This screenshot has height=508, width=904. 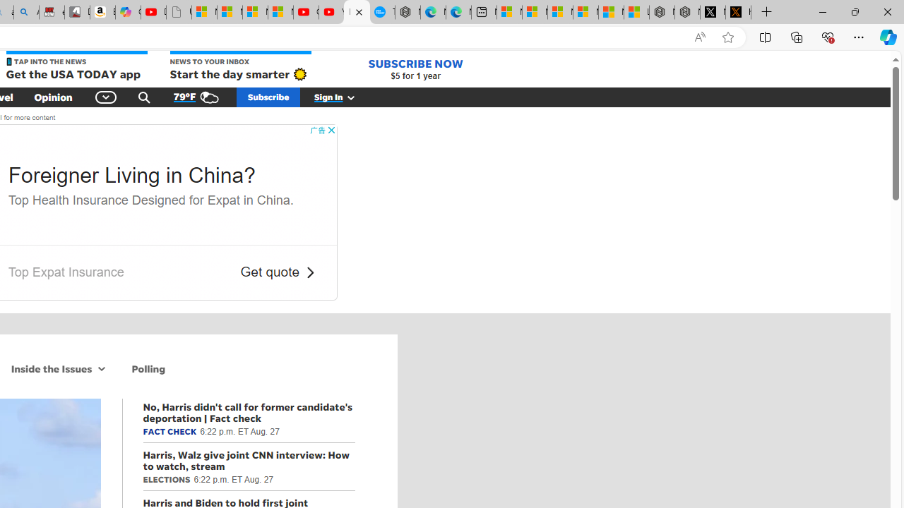 What do you see at coordinates (534, 13) in the screenshot?
I see `Microsoft account | Microsoft Account Privacy Settings` at bounding box center [534, 13].